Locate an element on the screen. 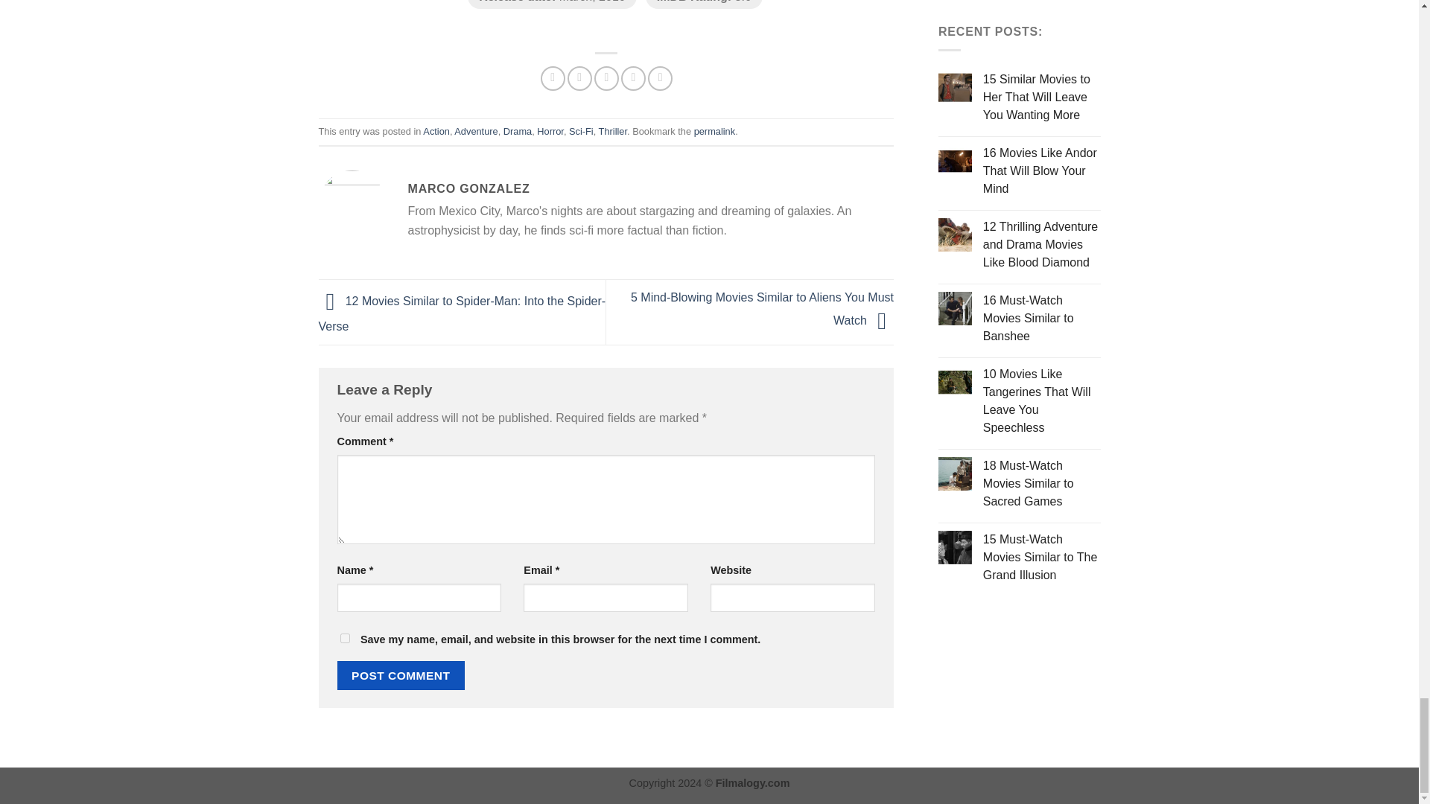 The height and width of the screenshot is (804, 1430). 5 Mind-Blowing Movies Similar to Aliens You Must Watch is located at coordinates (762, 308).